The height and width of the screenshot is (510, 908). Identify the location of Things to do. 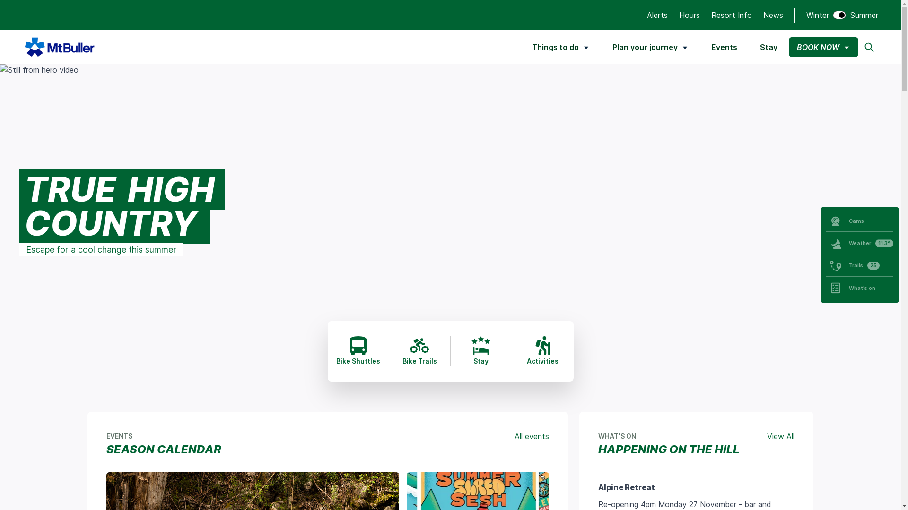
(561, 47).